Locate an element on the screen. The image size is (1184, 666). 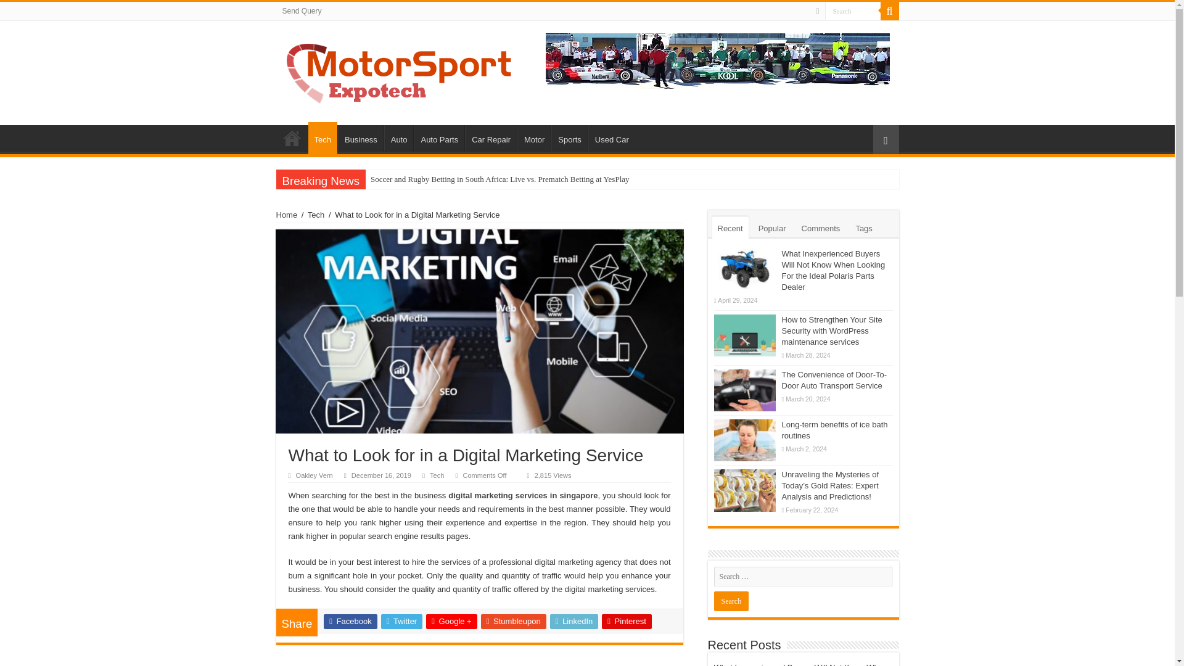
Sports is located at coordinates (569, 138).